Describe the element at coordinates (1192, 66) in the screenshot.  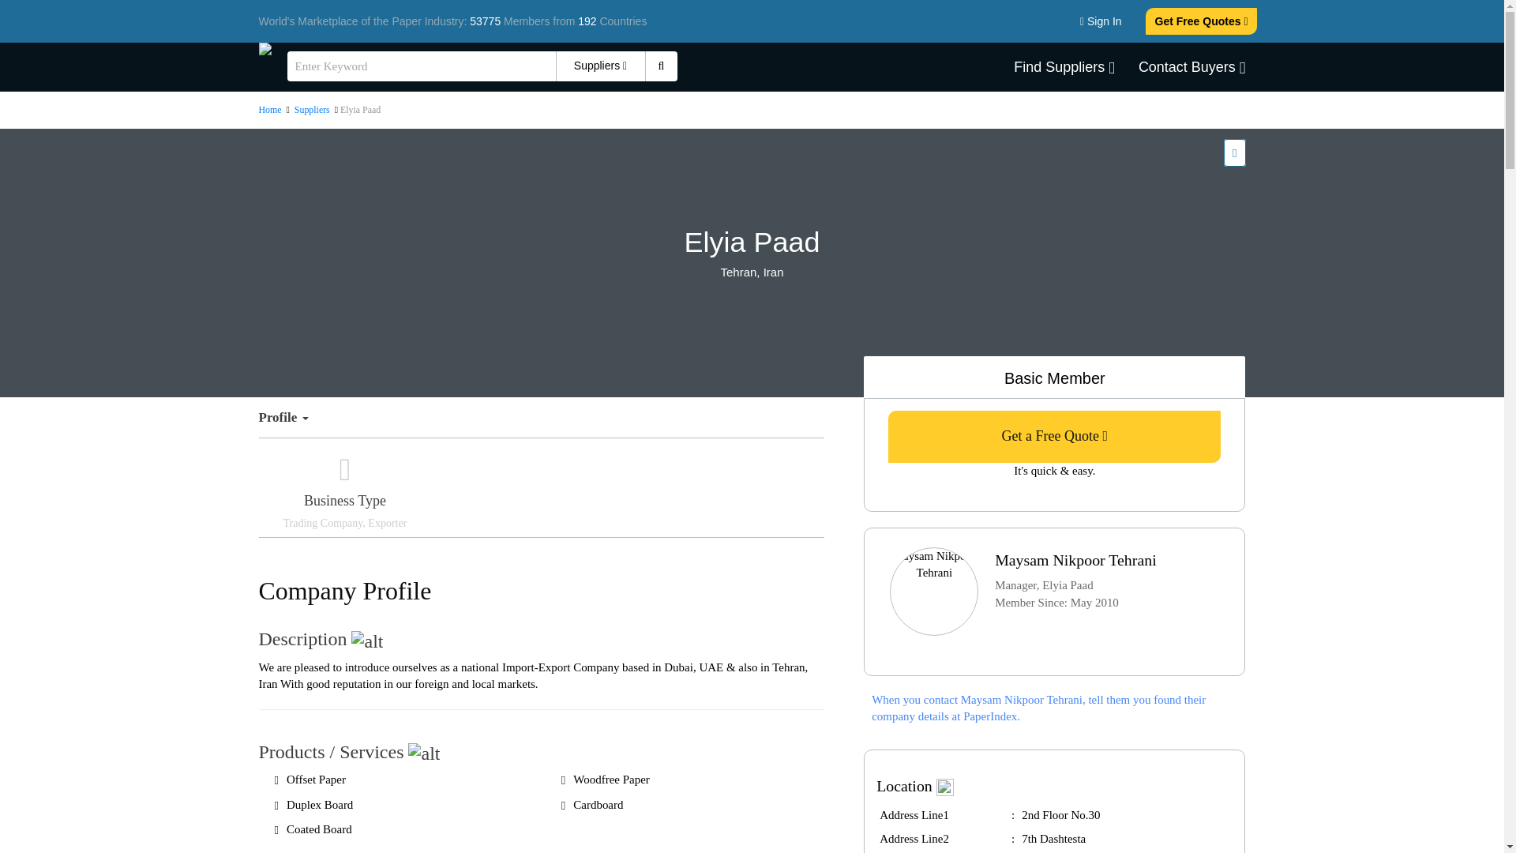
I see `Contact Buyers` at that location.